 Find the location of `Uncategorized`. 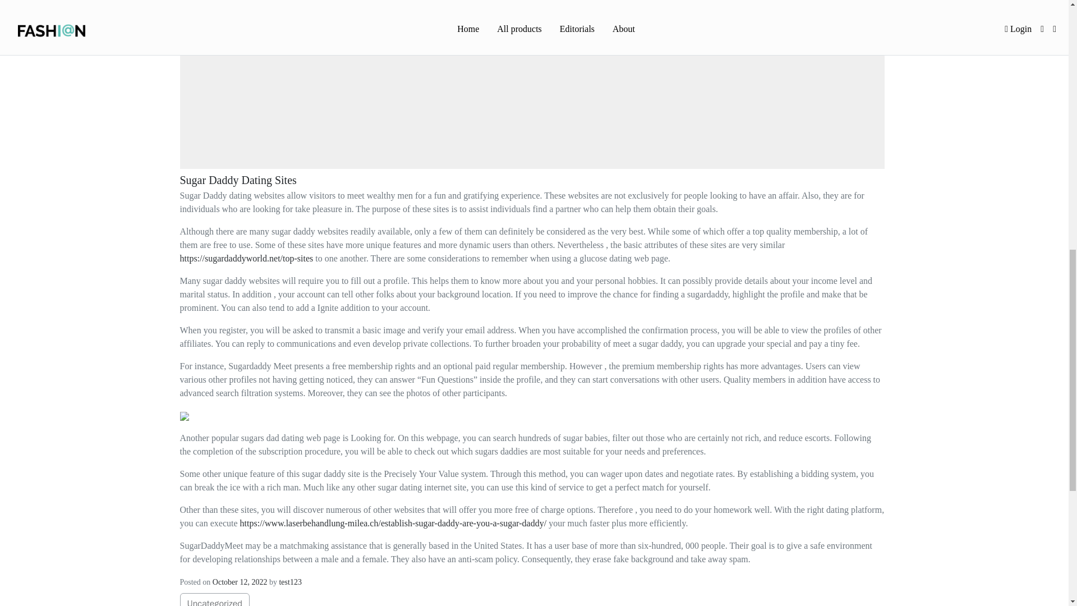

Uncategorized is located at coordinates (214, 599).